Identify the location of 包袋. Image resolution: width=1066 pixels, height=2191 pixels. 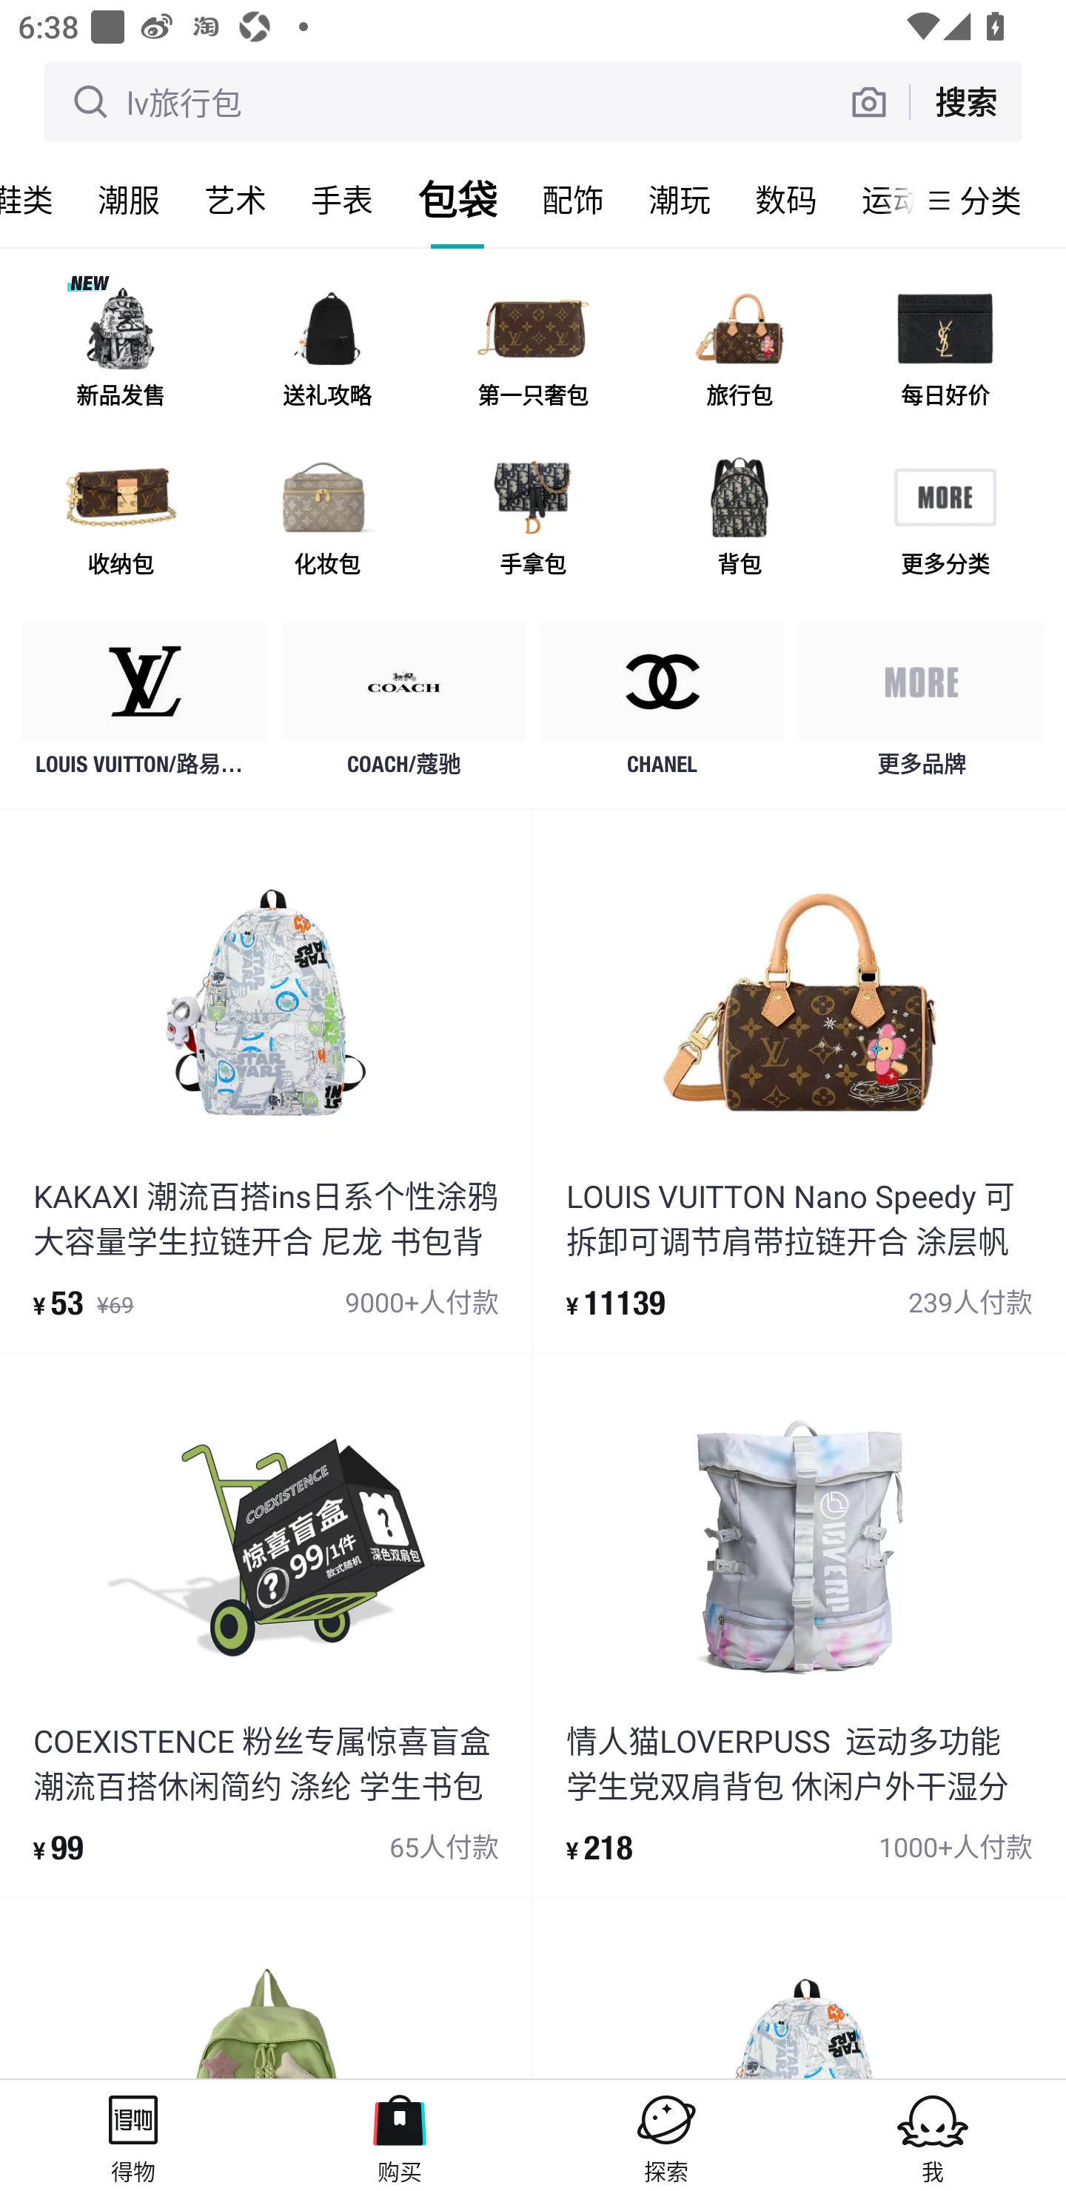
(457, 200).